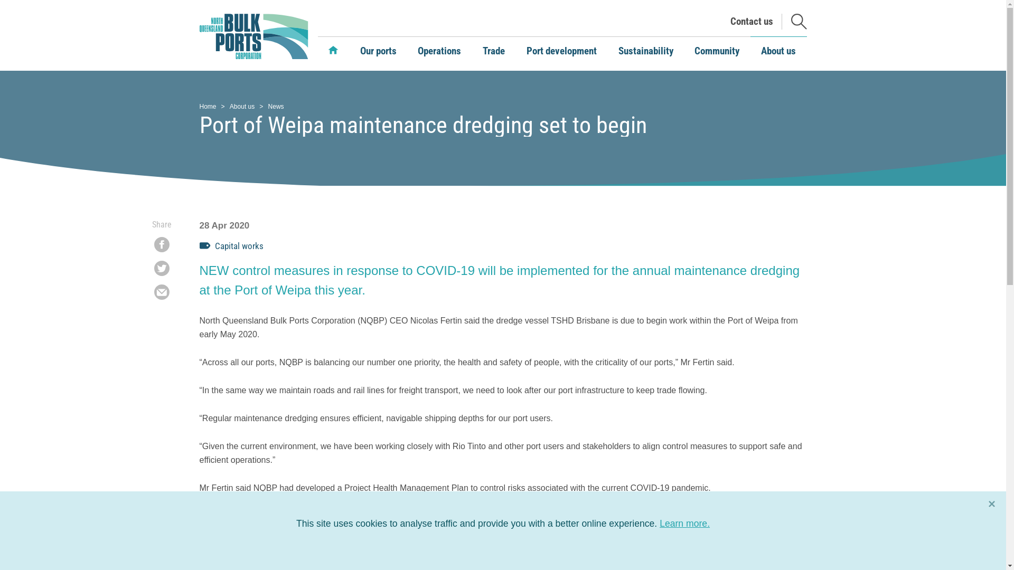  I want to click on Port development, so click(561, 52).